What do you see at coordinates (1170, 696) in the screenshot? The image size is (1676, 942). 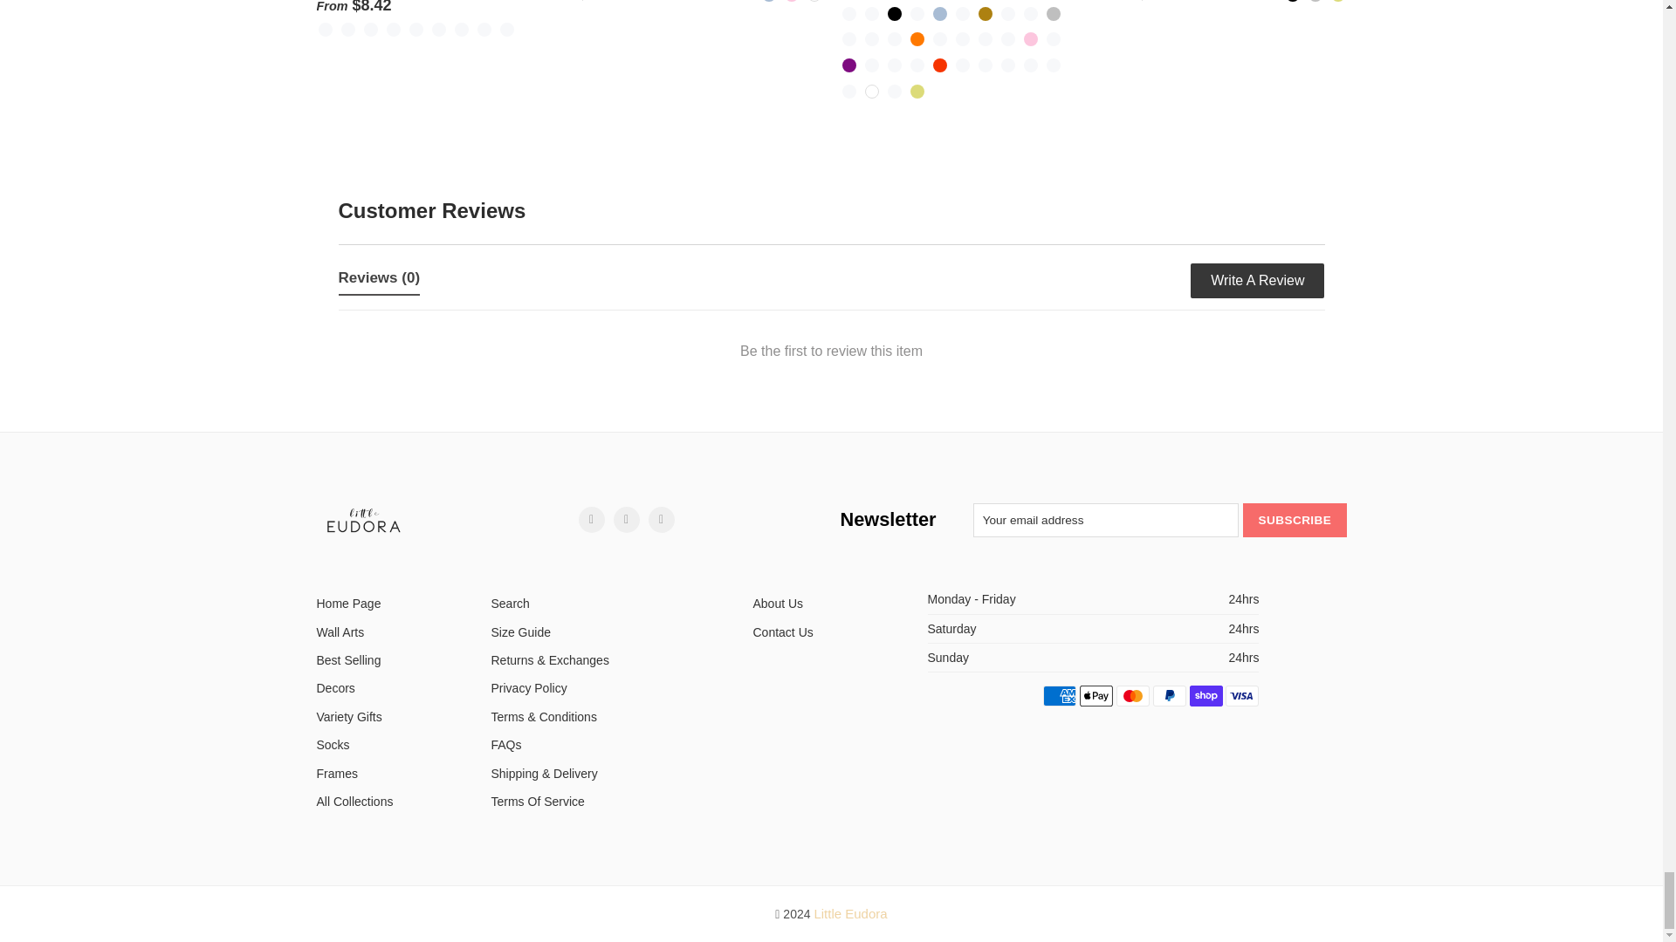 I see `PayPal` at bounding box center [1170, 696].